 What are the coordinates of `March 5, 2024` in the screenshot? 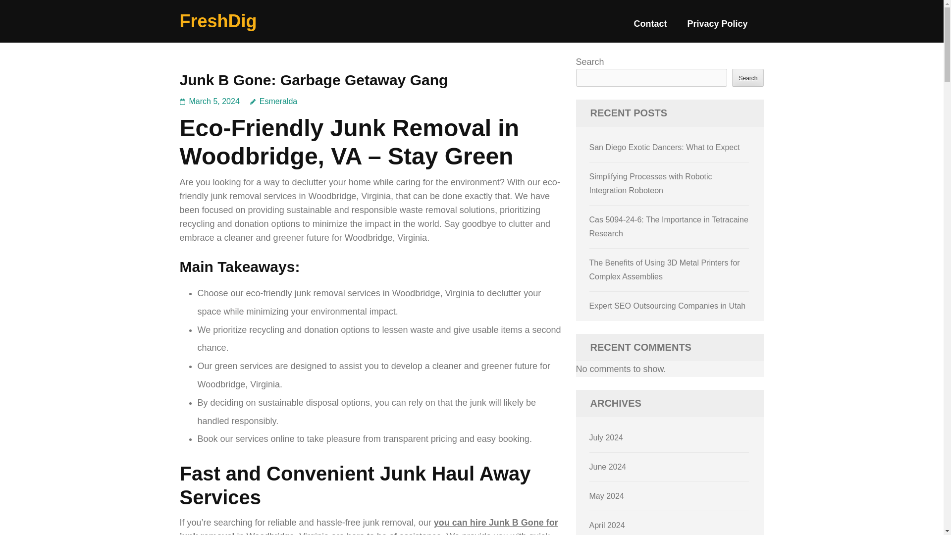 It's located at (214, 101).